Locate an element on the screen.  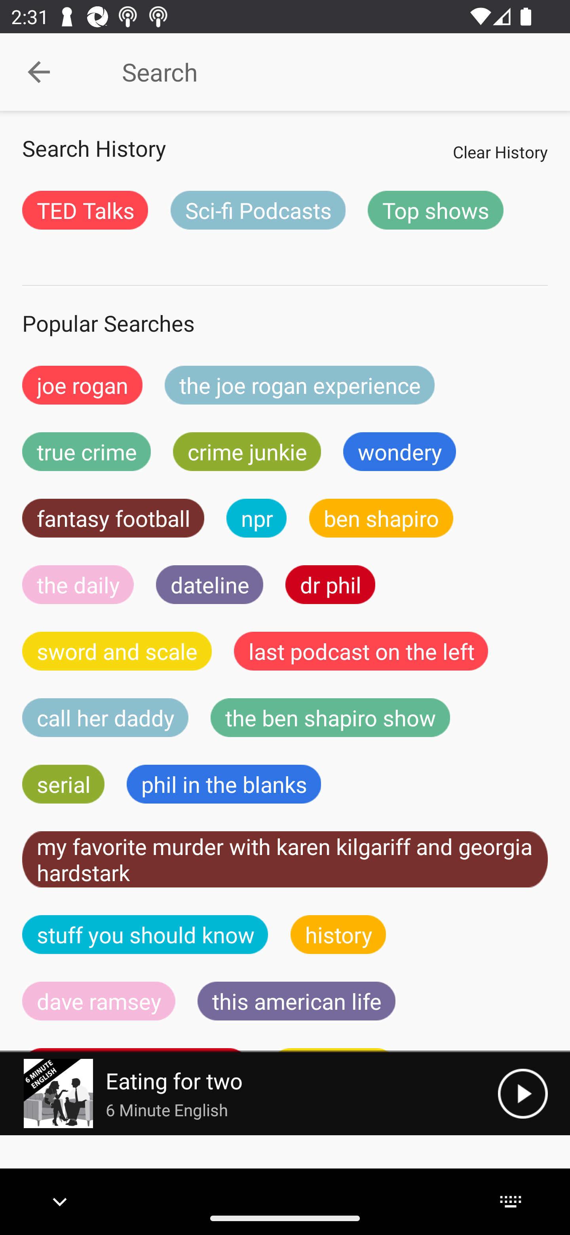
Picture Eating for two 6 Minute English is located at coordinates (249, 1093).